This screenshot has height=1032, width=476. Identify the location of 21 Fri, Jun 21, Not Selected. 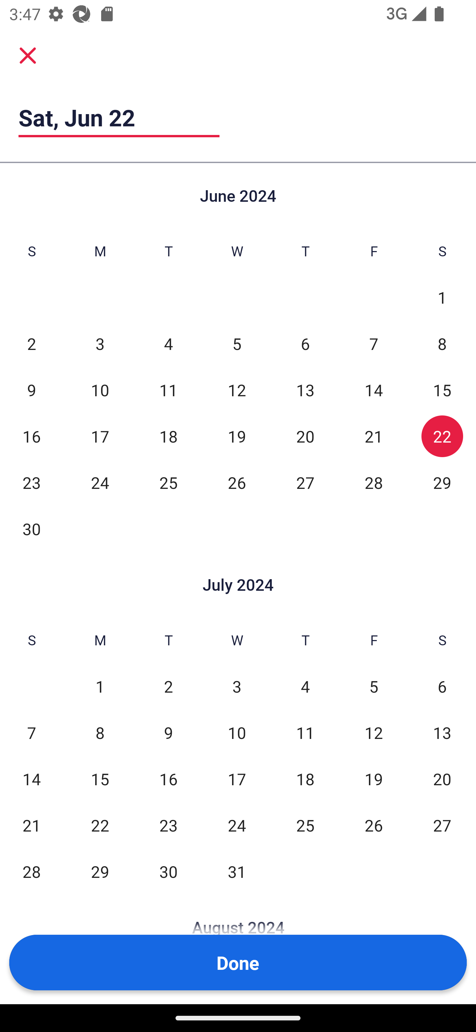
(374, 436).